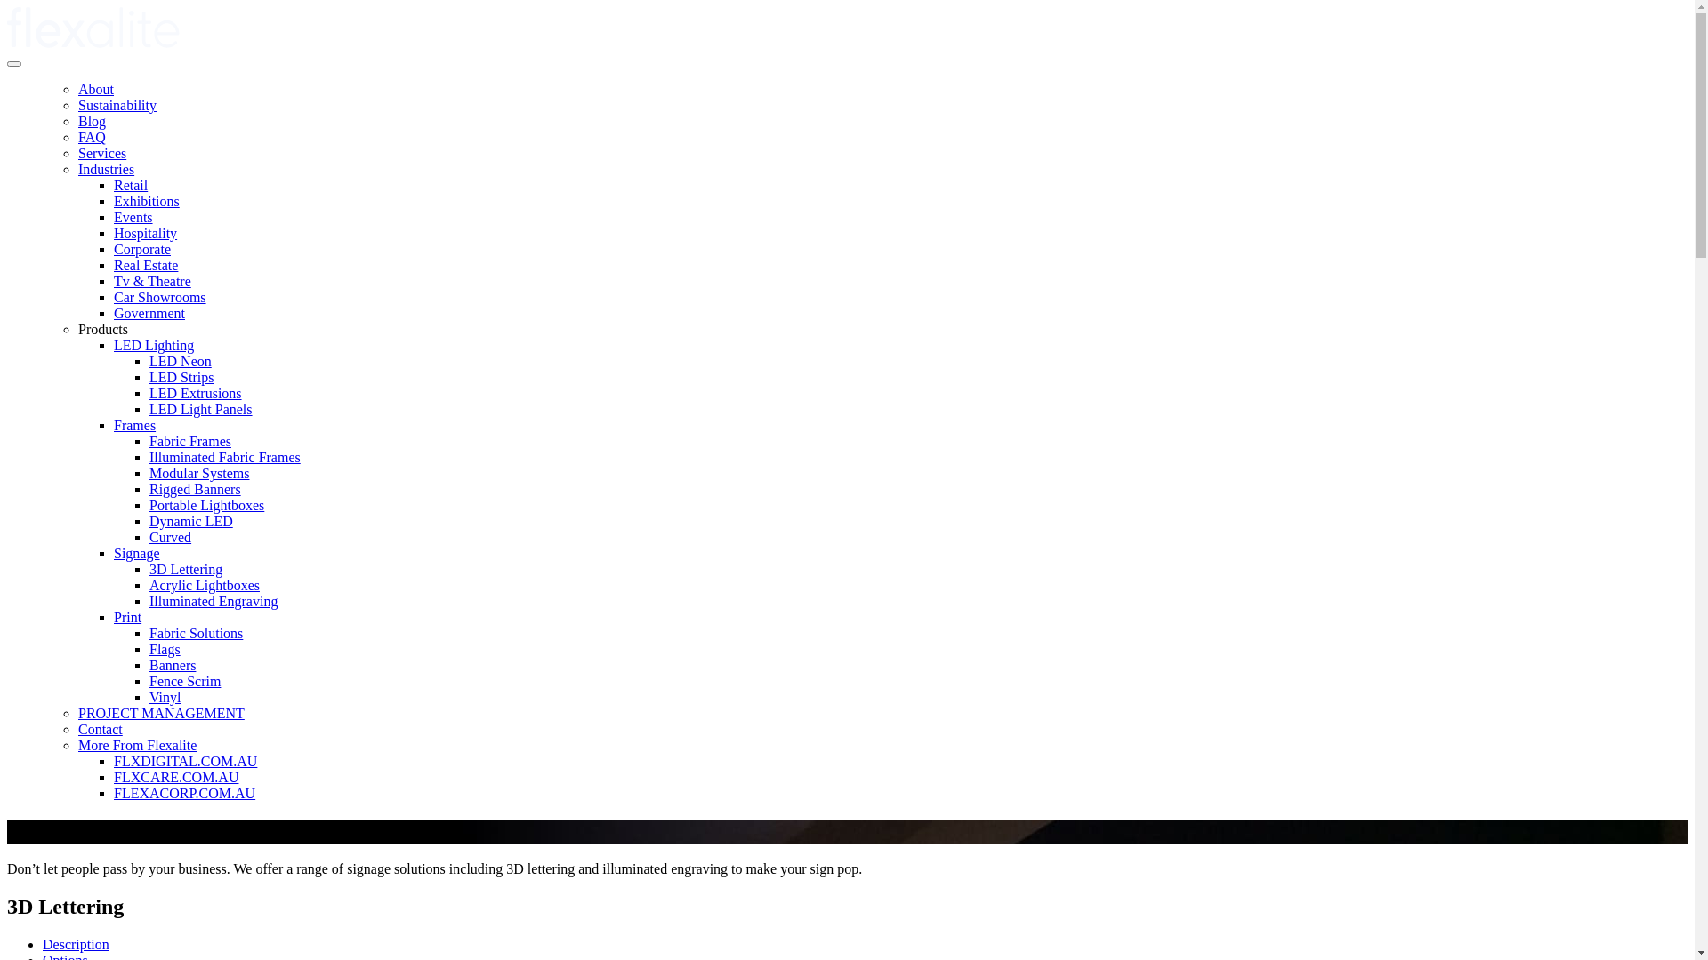  Describe the element at coordinates (181, 377) in the screenshot. I see `LED Strips` at that location.